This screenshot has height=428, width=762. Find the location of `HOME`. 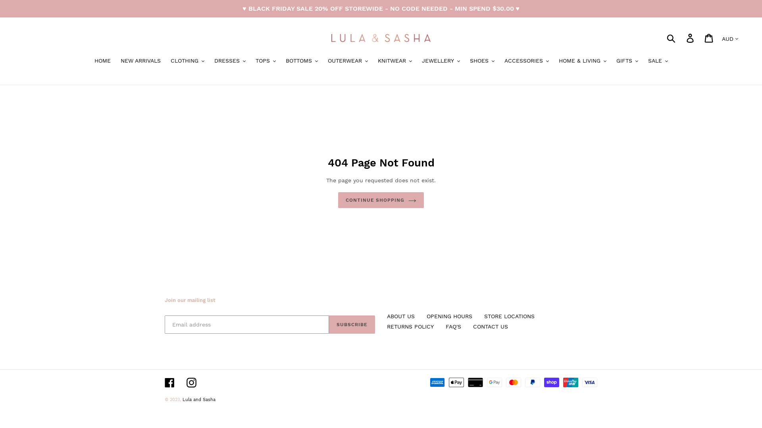

HOME is located at coordinates (102, 61).